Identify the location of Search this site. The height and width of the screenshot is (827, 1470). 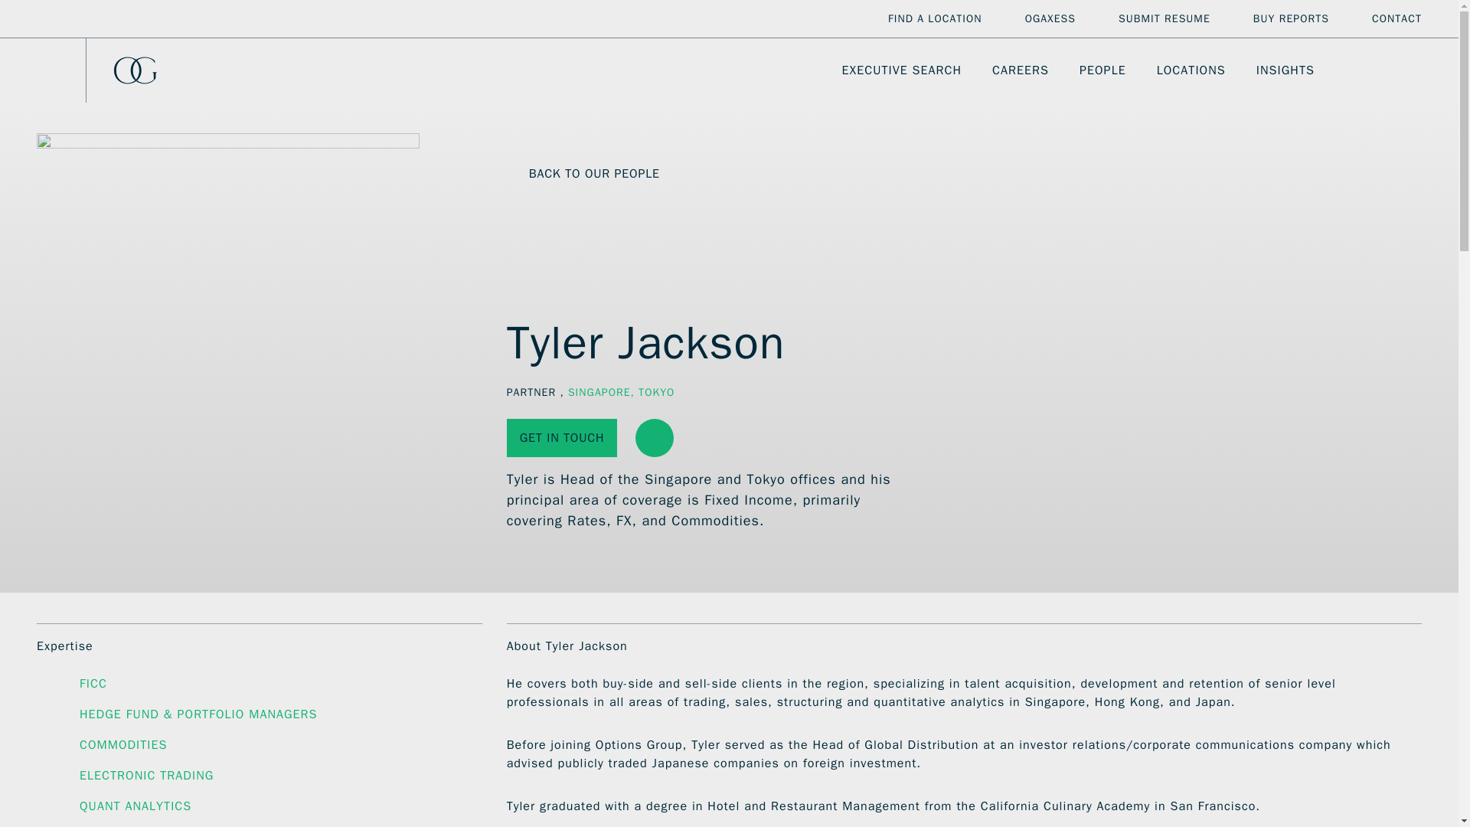
(1358, 70).